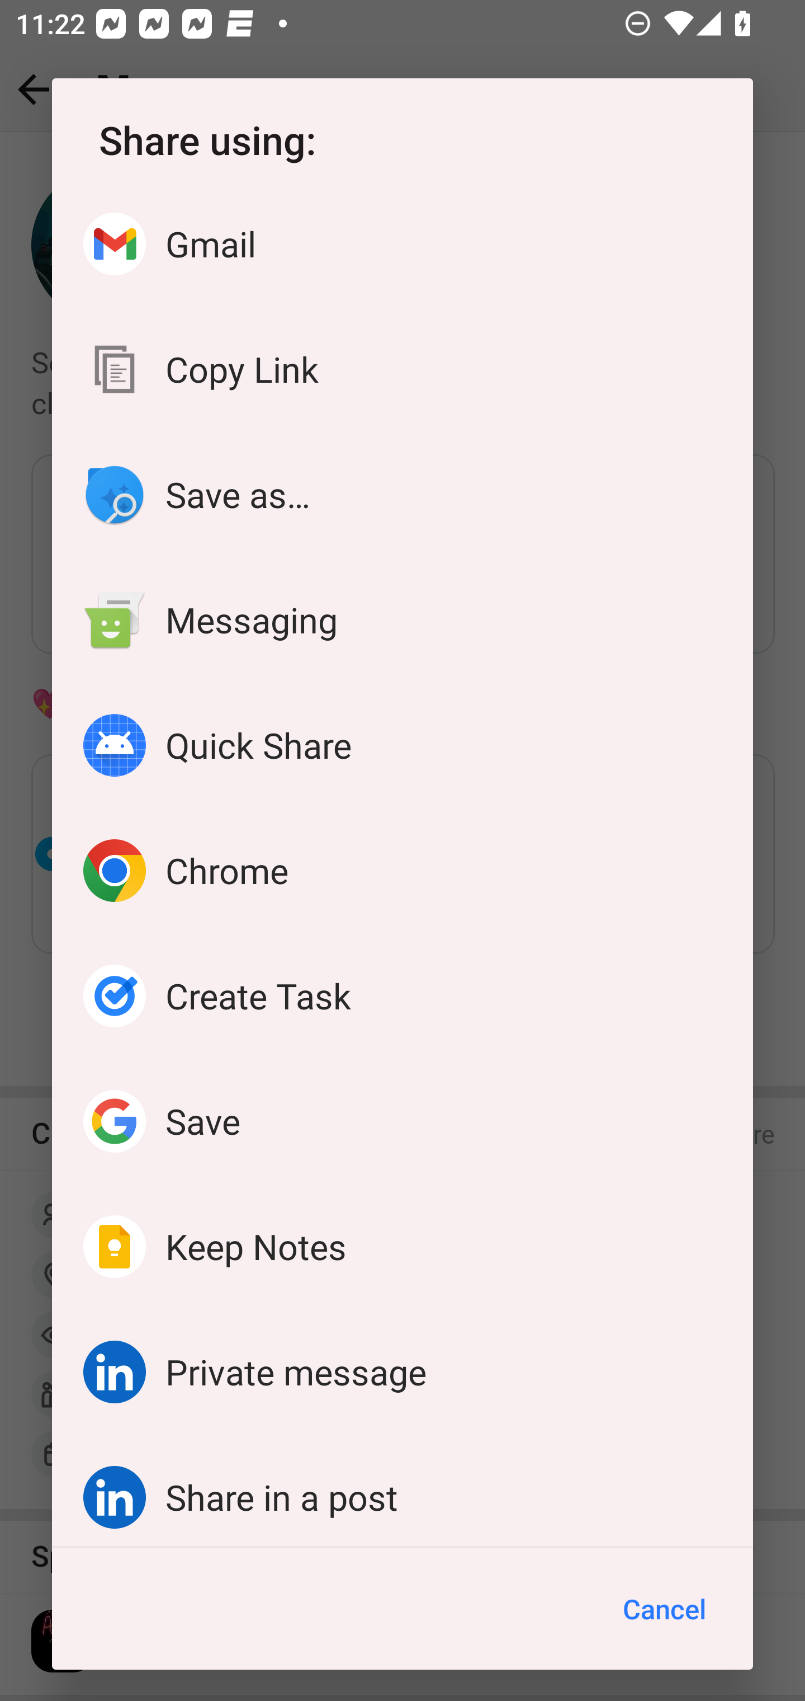  I want to click on Chrome, so click(402, 871).